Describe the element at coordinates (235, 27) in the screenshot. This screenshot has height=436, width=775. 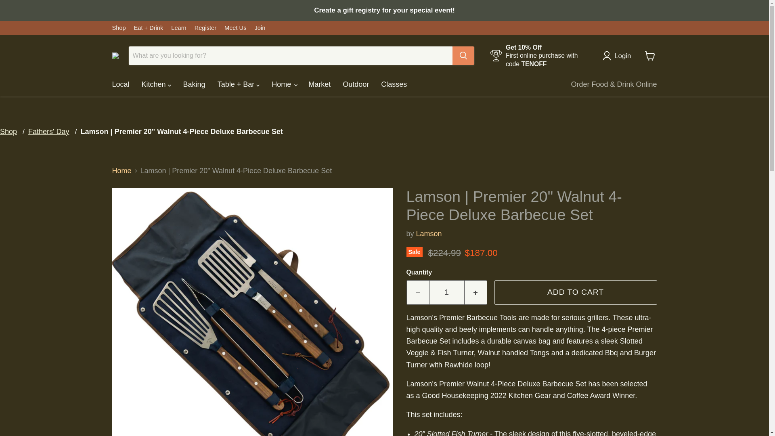
I see `Meet Us` at that location.